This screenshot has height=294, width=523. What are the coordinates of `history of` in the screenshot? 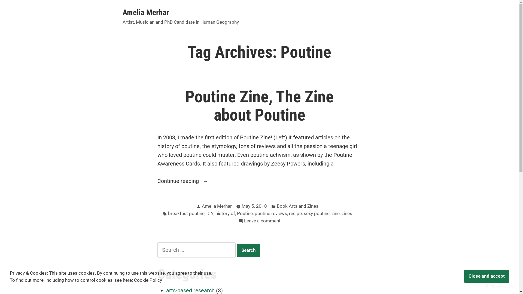 It's located at (225, 214).